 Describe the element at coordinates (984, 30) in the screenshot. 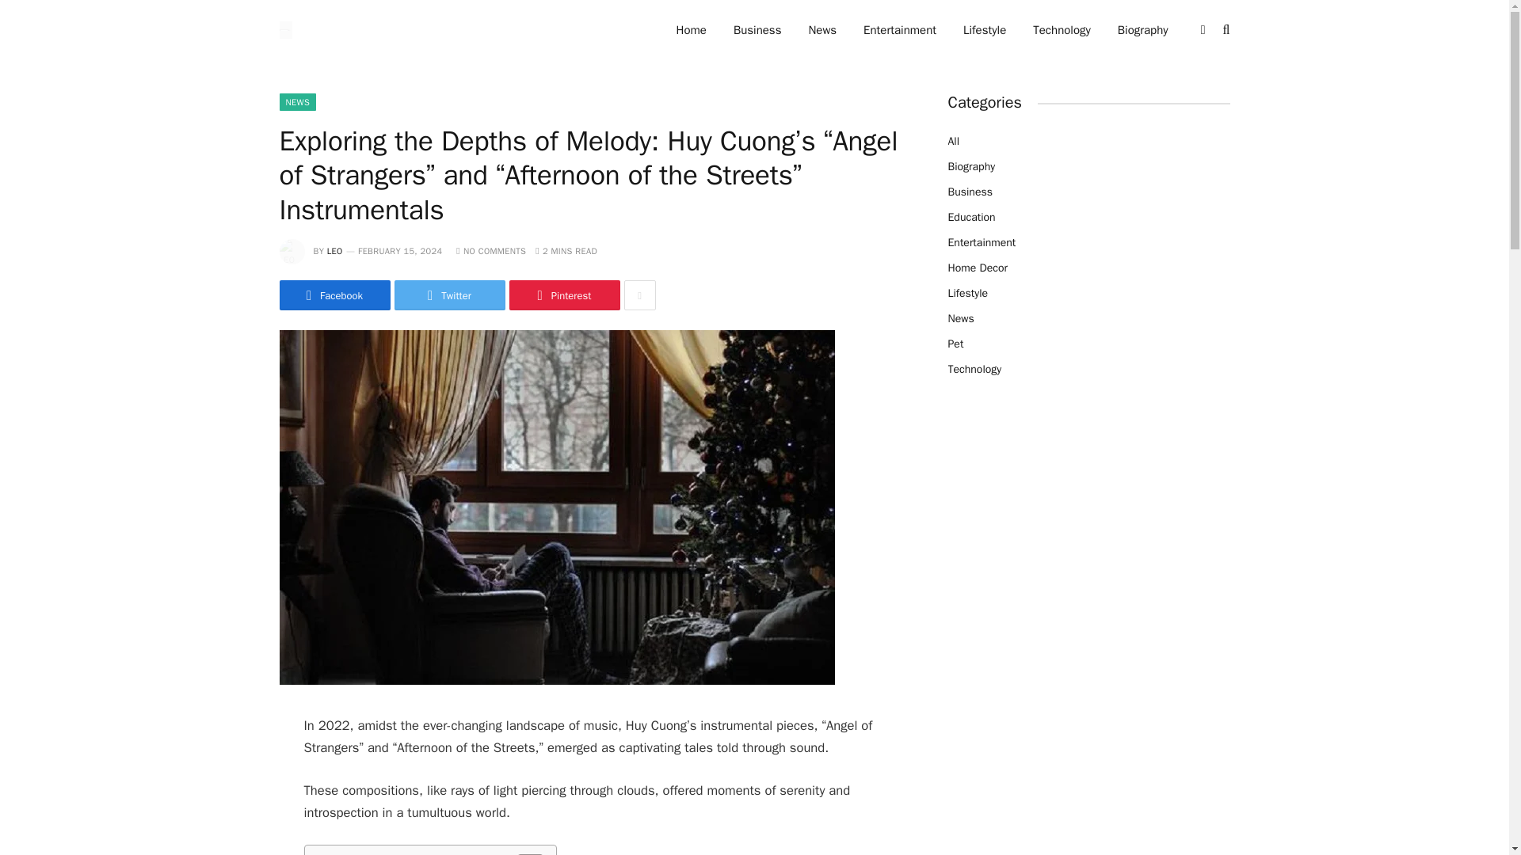

I see `Lifestyle` at that location.